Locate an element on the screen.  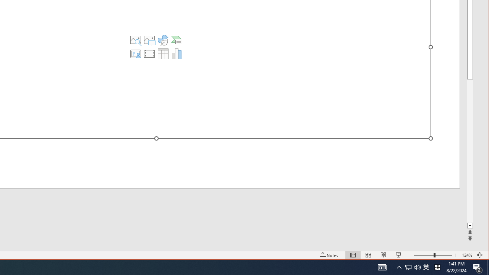
Insert Video is located at coordinates (149, 53).